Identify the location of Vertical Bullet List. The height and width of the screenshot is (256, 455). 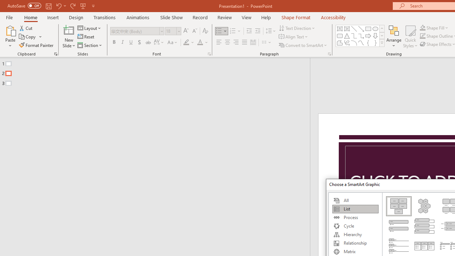
(399, 226).